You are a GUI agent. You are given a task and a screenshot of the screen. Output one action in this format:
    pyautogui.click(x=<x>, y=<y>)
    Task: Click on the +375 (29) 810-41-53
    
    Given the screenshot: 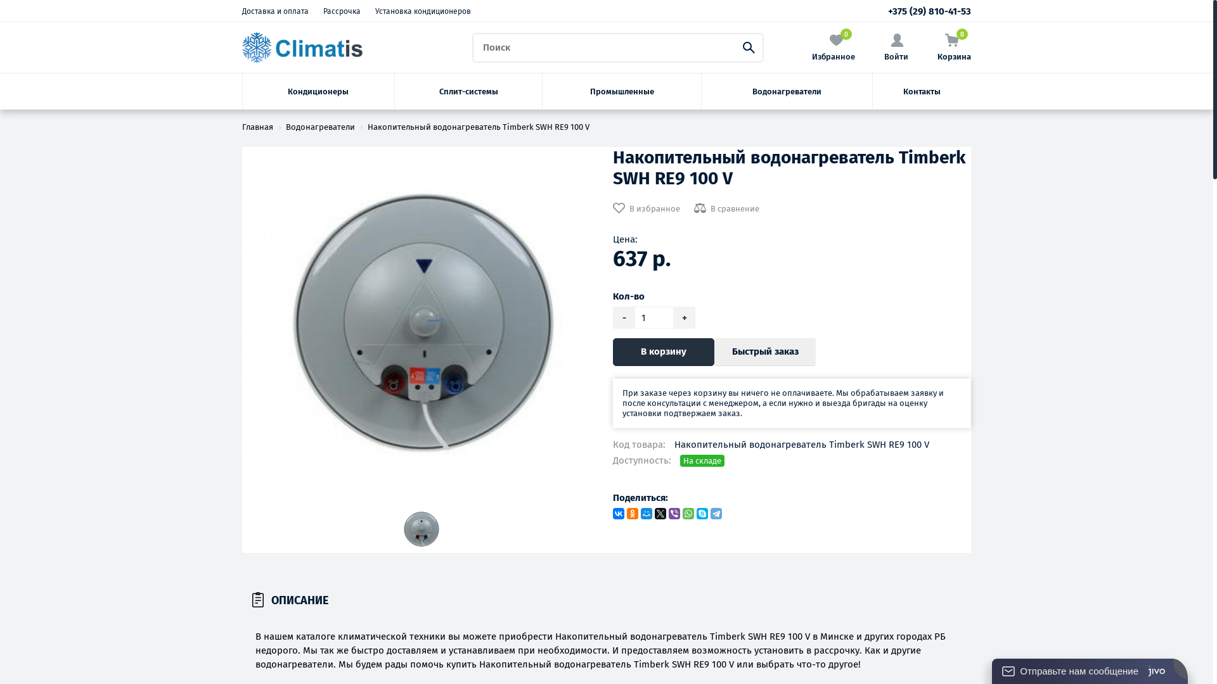 What is the action you would take?
    pyautogui.click(x=929, y=11)
    